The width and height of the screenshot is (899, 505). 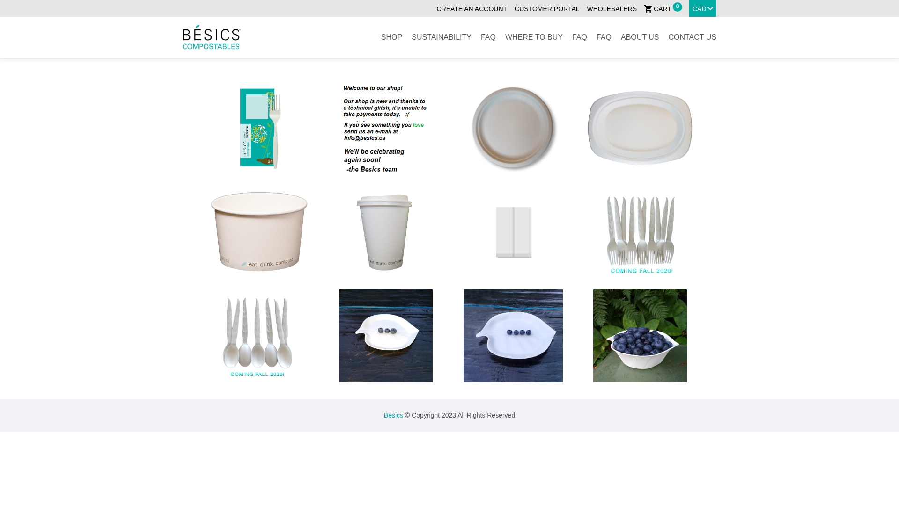 I want to click on CONTACT US, so click(x=692, y=37).